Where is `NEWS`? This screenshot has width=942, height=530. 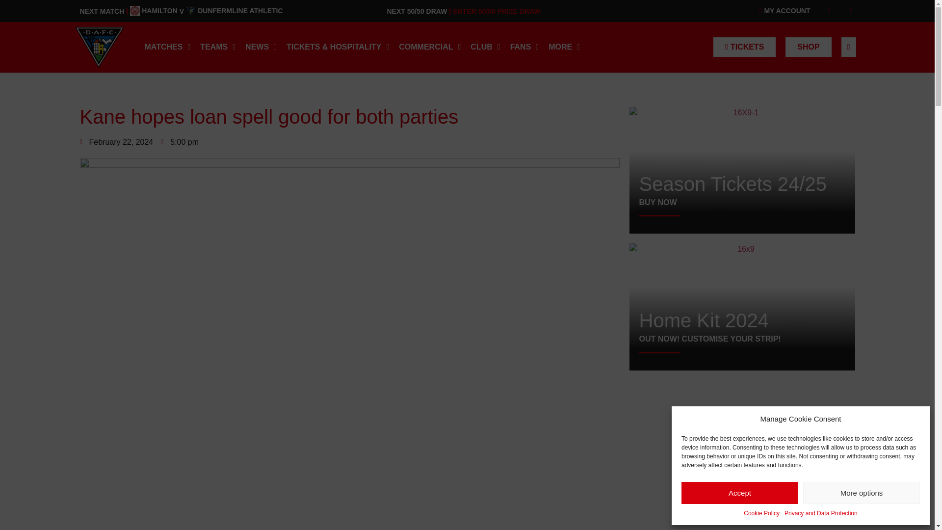
NEWS is located at coordinates (218, 47).